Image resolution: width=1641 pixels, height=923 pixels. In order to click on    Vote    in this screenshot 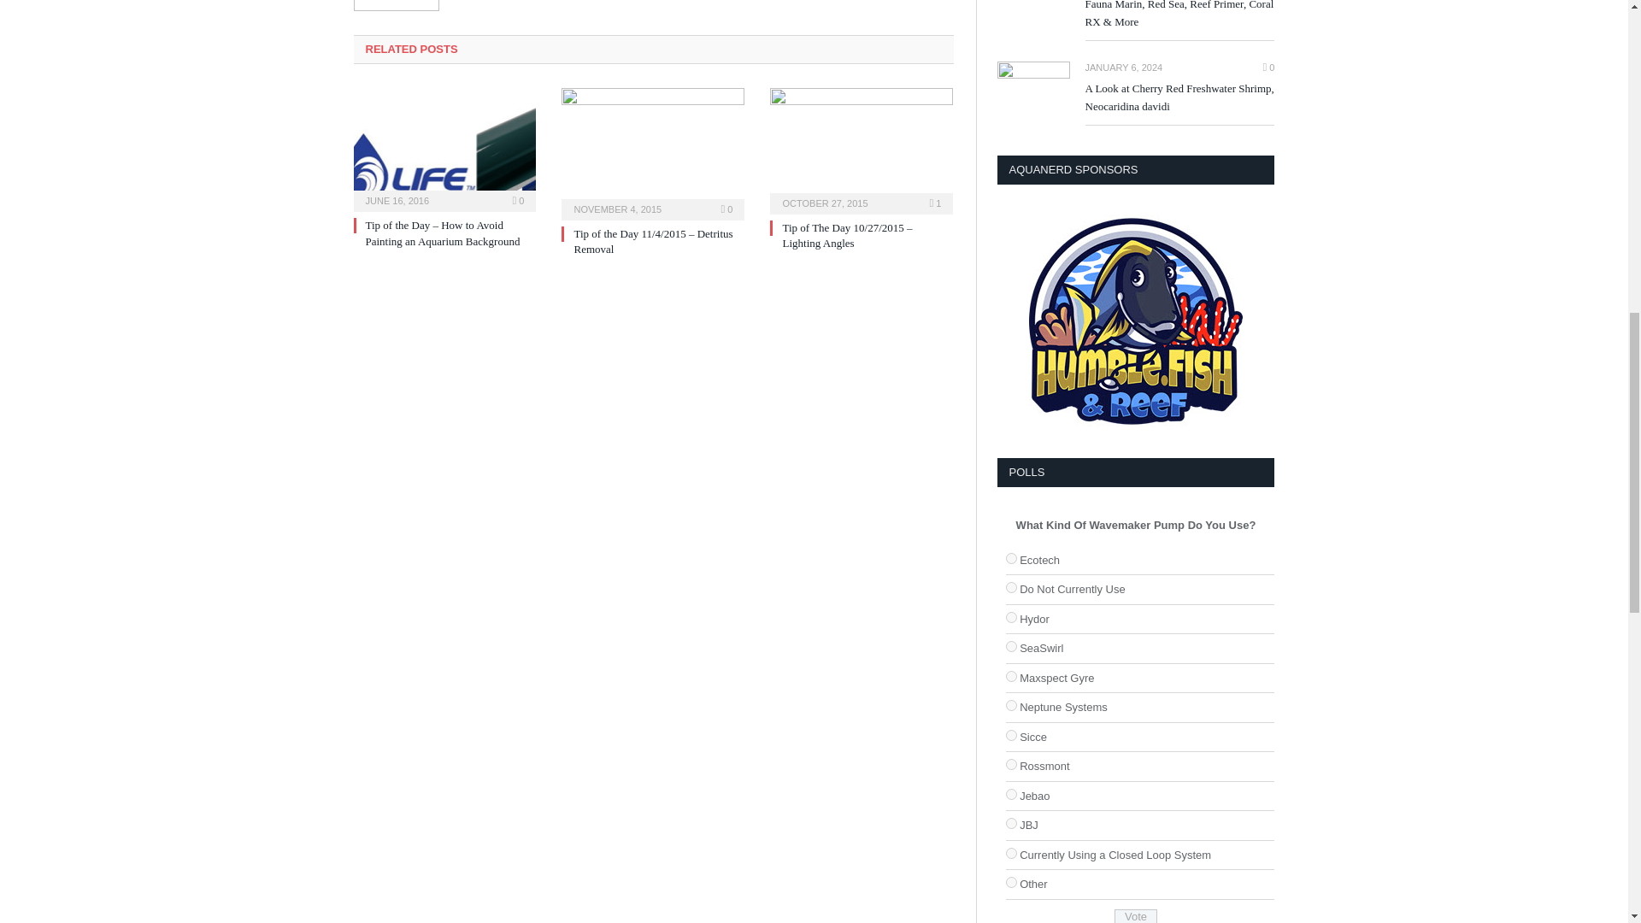, I will do `click(1135, 916)`.